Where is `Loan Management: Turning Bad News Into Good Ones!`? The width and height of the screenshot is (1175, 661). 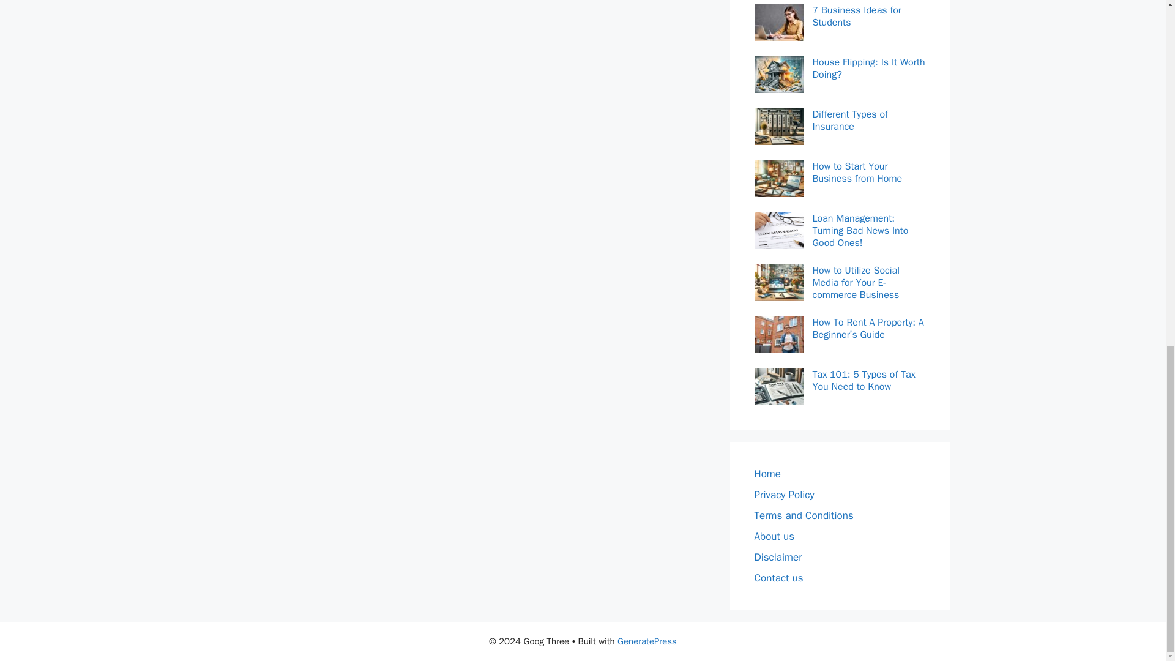 Loan Management: Turning Bad News Into Good Ones! is located at coordinates (869, 230).